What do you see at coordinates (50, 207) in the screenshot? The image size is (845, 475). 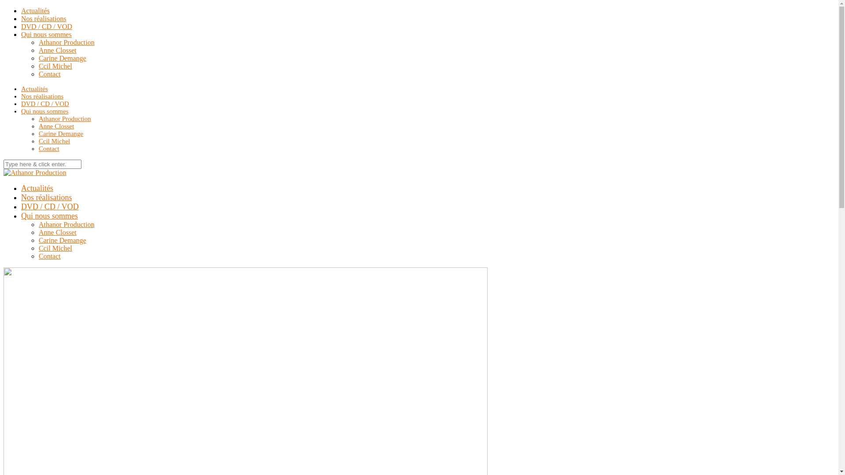 I see `DVD / CD / VOD` at bounding box center [50, 207].